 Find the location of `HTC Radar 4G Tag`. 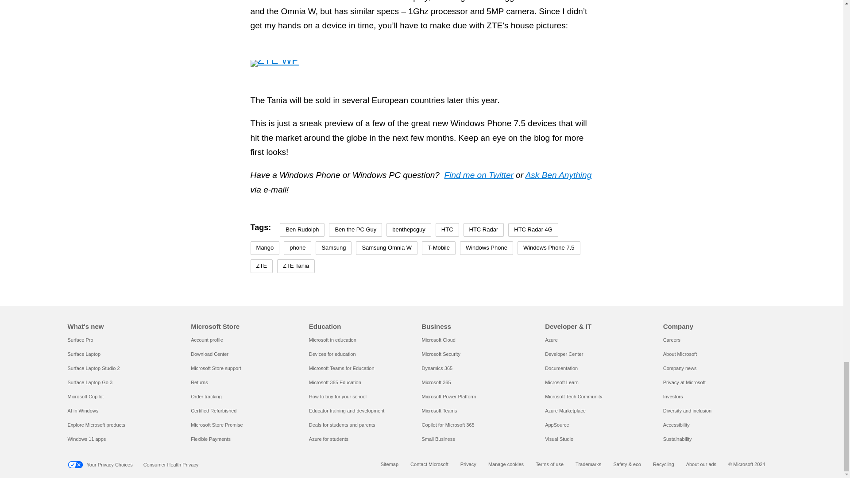

HTC Radar 4G Tag is located at coordinates (533, 230).